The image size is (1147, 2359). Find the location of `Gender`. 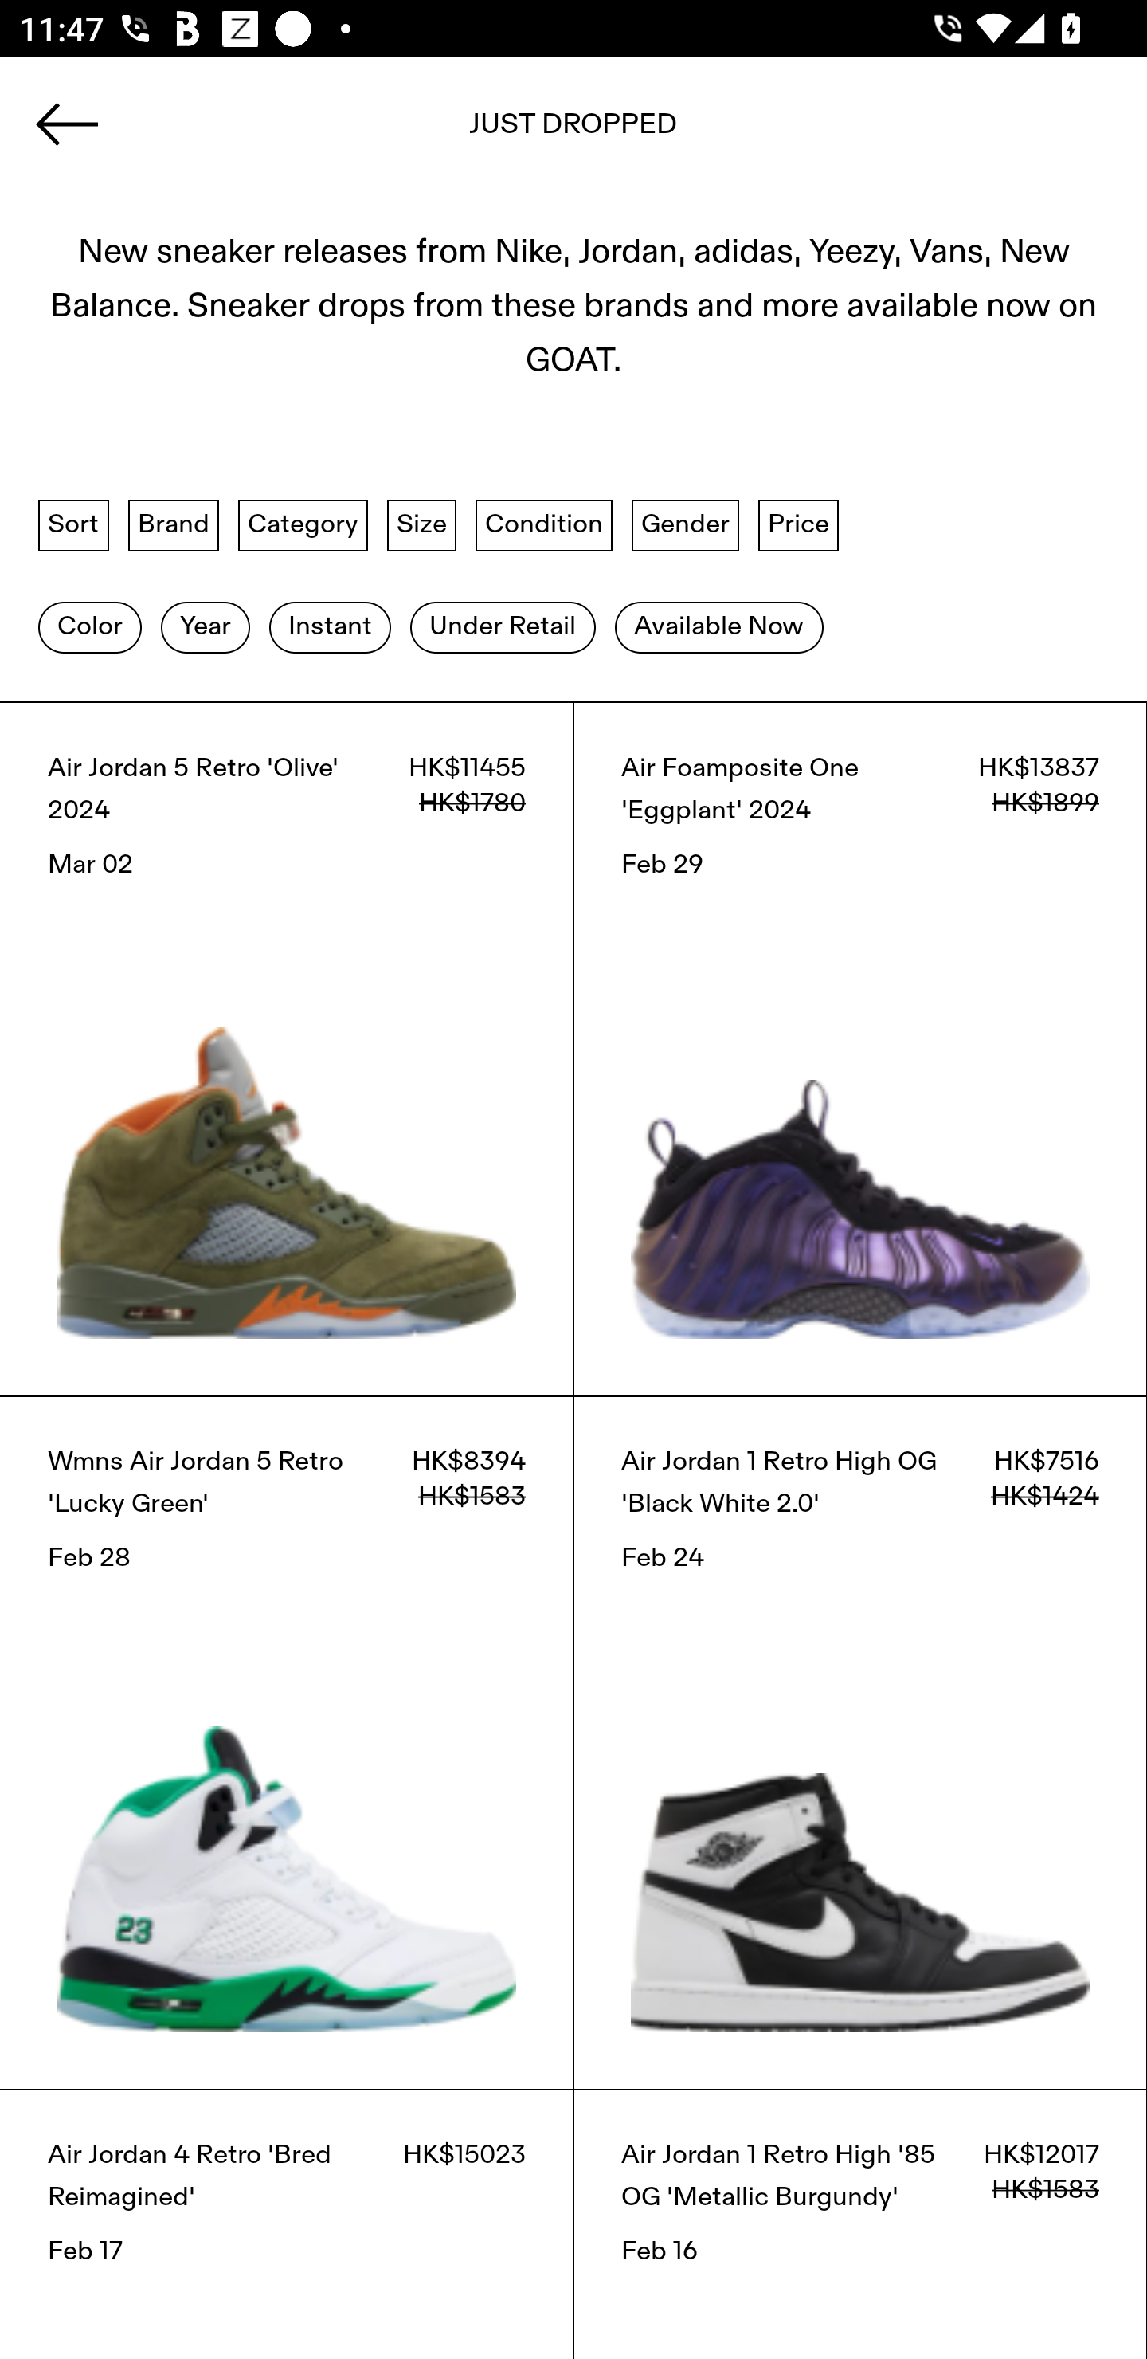

Gender is located at coordinates (685, 524).